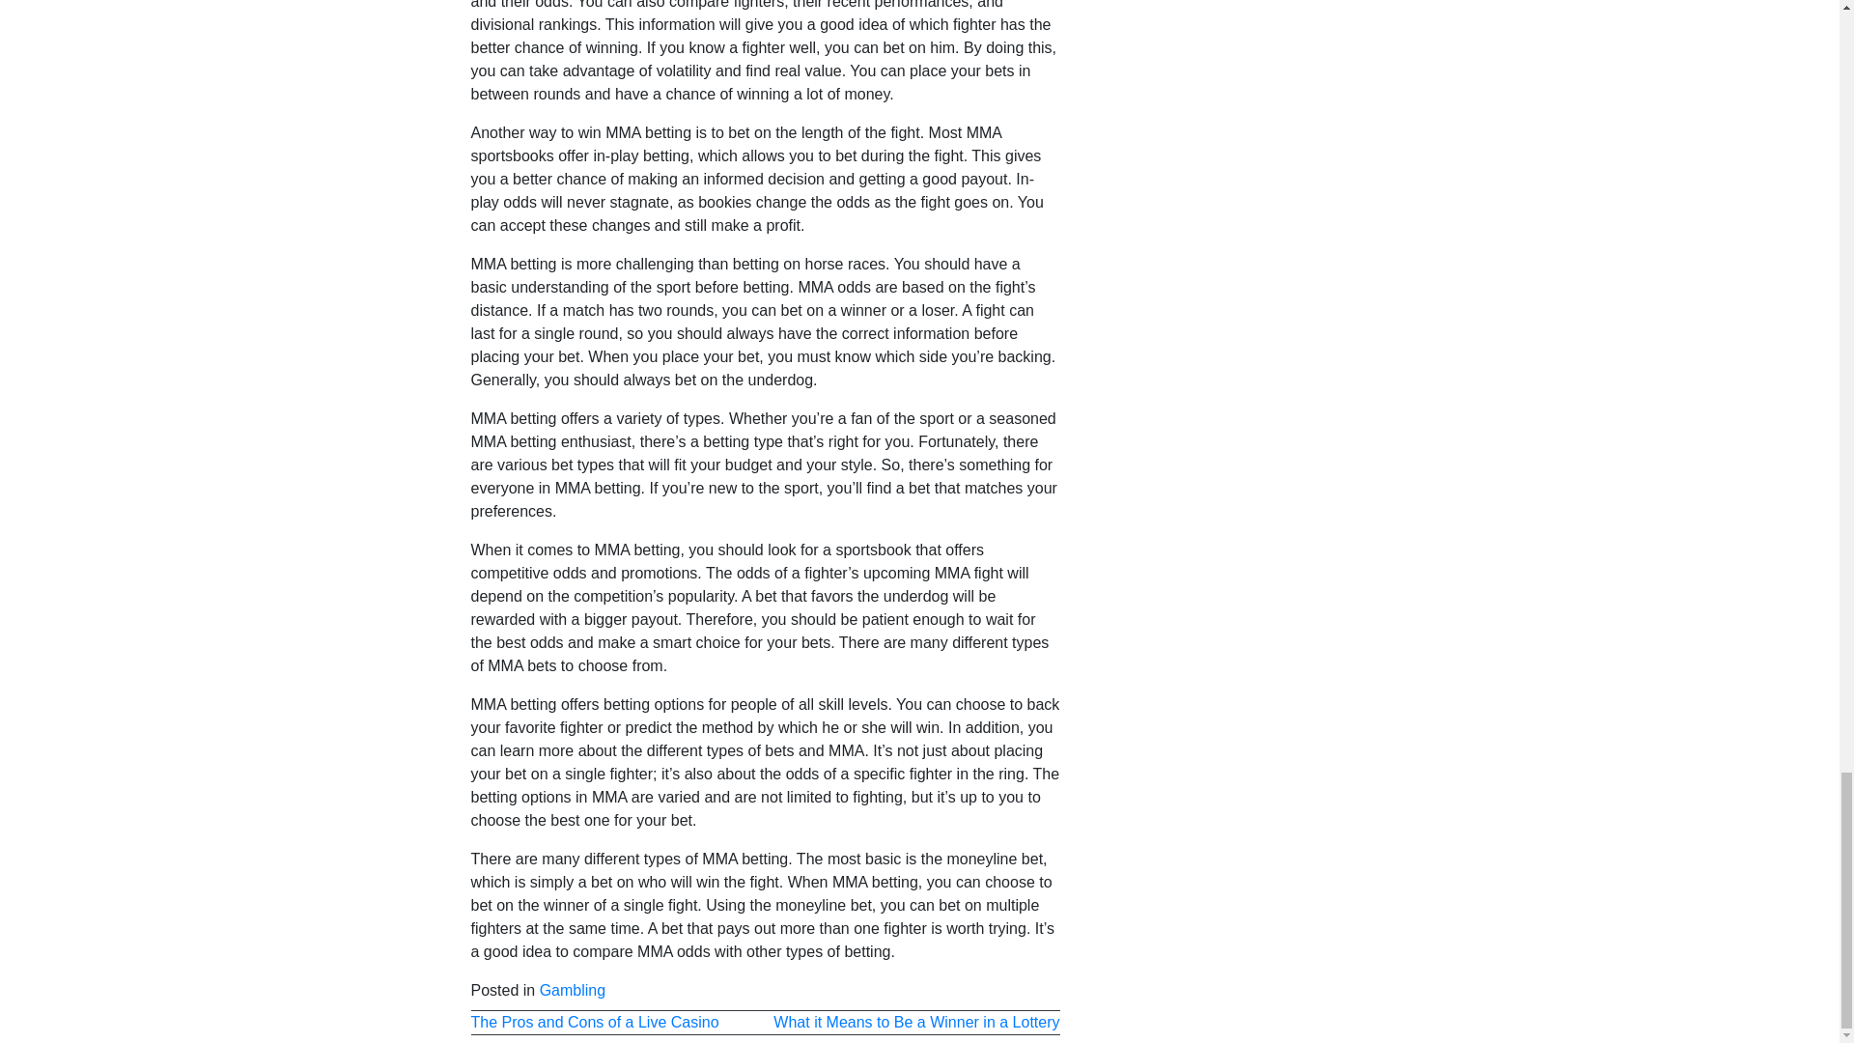 This screenshot has height=1043, width=1854. Describe the element at coordinates (915, 1022) in the screenshot. I see `What it Means to Be a Winner in a Lottery` at that location.